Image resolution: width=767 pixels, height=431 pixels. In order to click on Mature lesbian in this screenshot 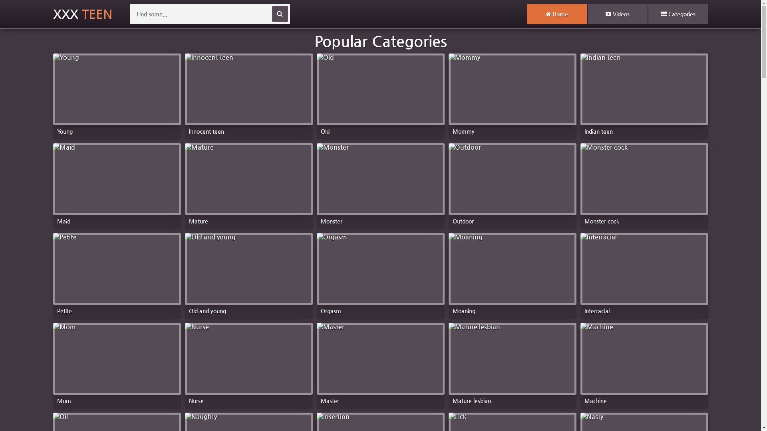, I will do `click(512, 364)`.